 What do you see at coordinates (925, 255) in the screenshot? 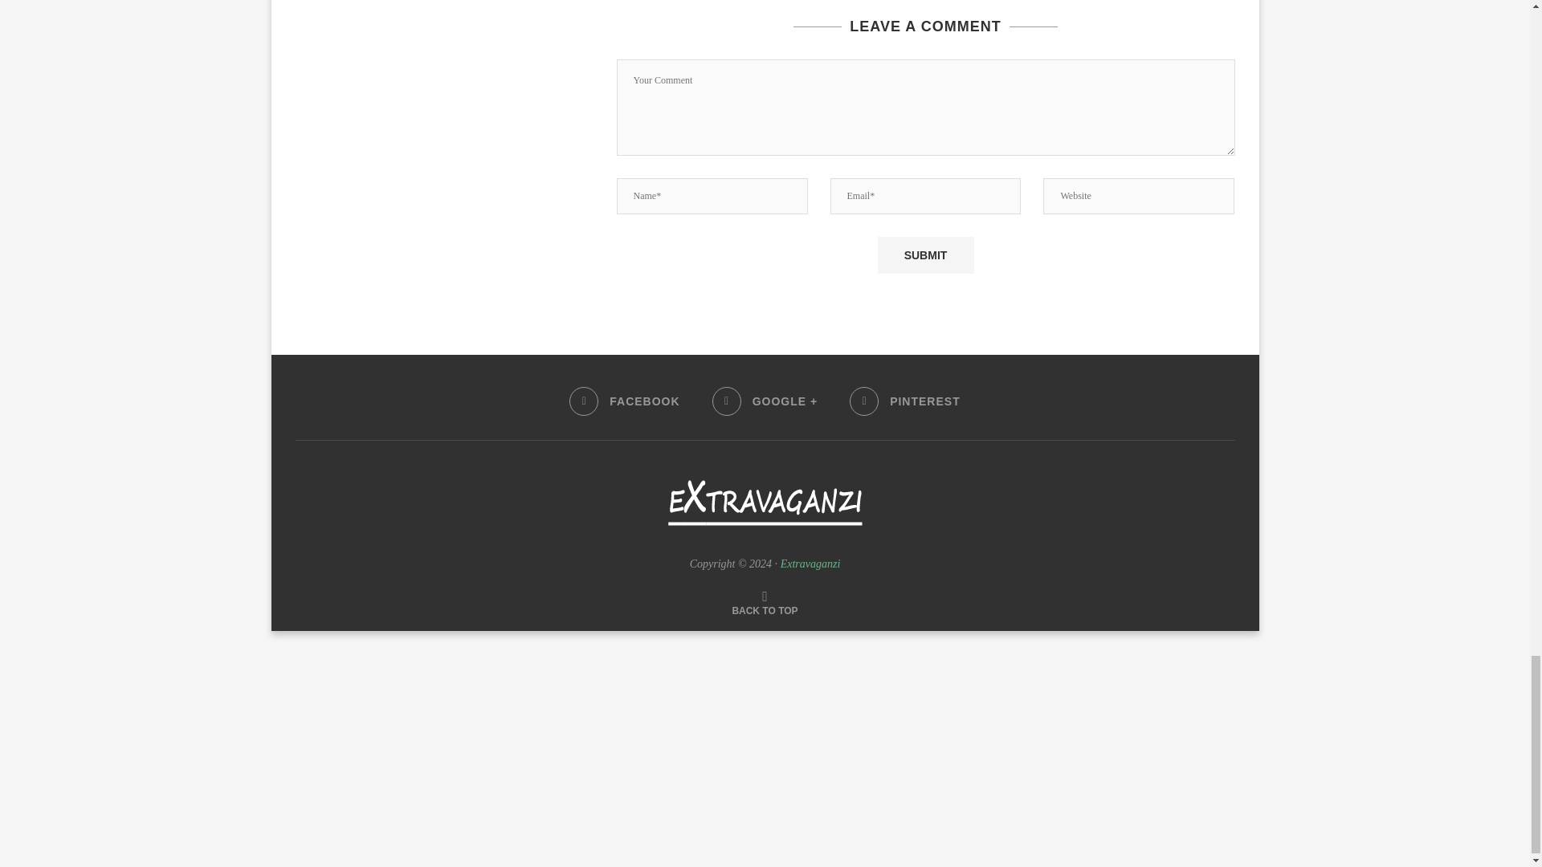
I see `Submit` at bounding box center [925, 255].